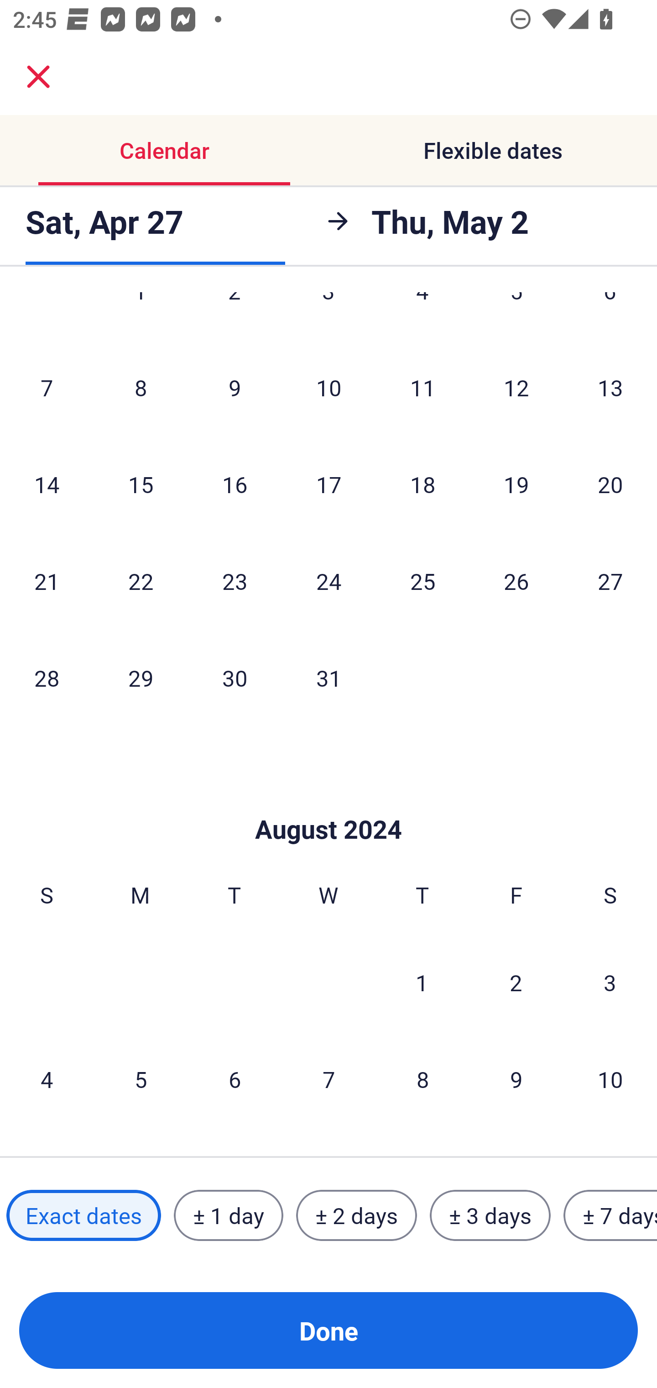 This screenshot has height=1388, width=657. What do you see at coordinates (516, 982) in the screenshot?
I see `2 Friday, August 2, 2024` at bounding box center [516, 982].